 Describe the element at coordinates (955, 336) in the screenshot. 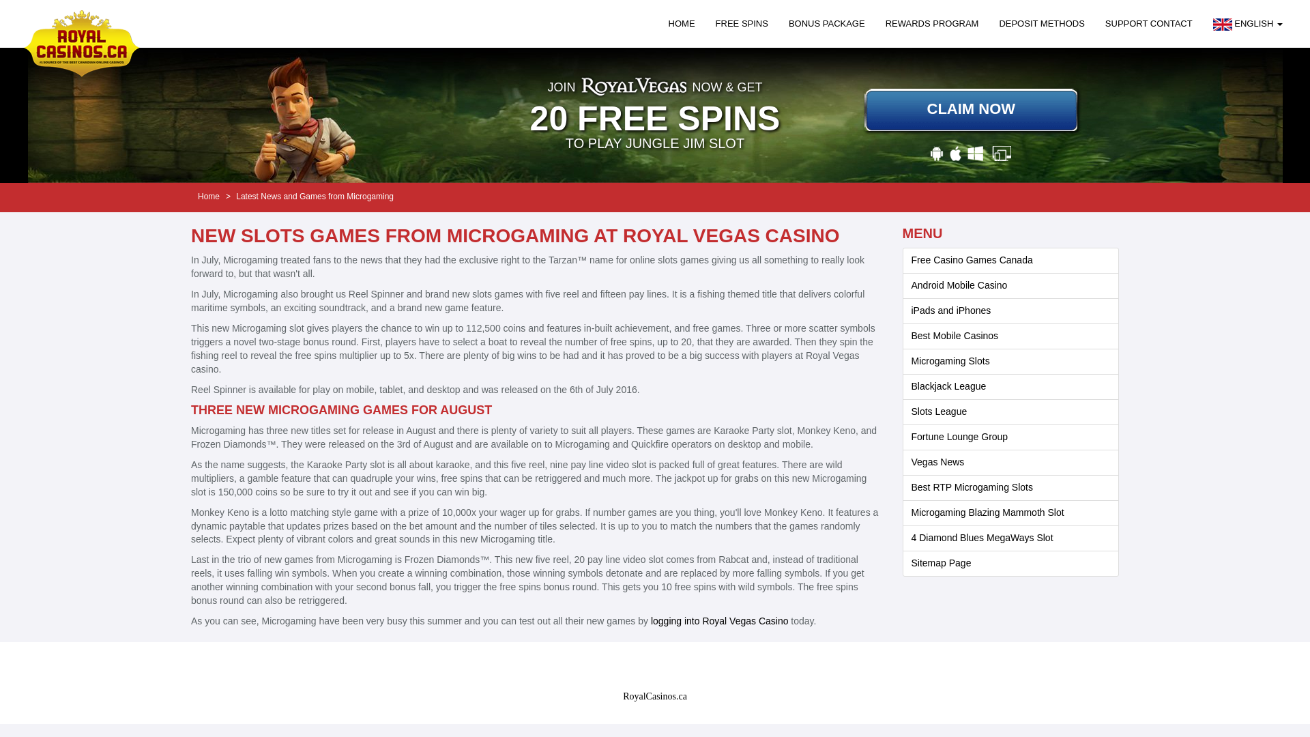

I see `Best Mobile Casinos` at that location.